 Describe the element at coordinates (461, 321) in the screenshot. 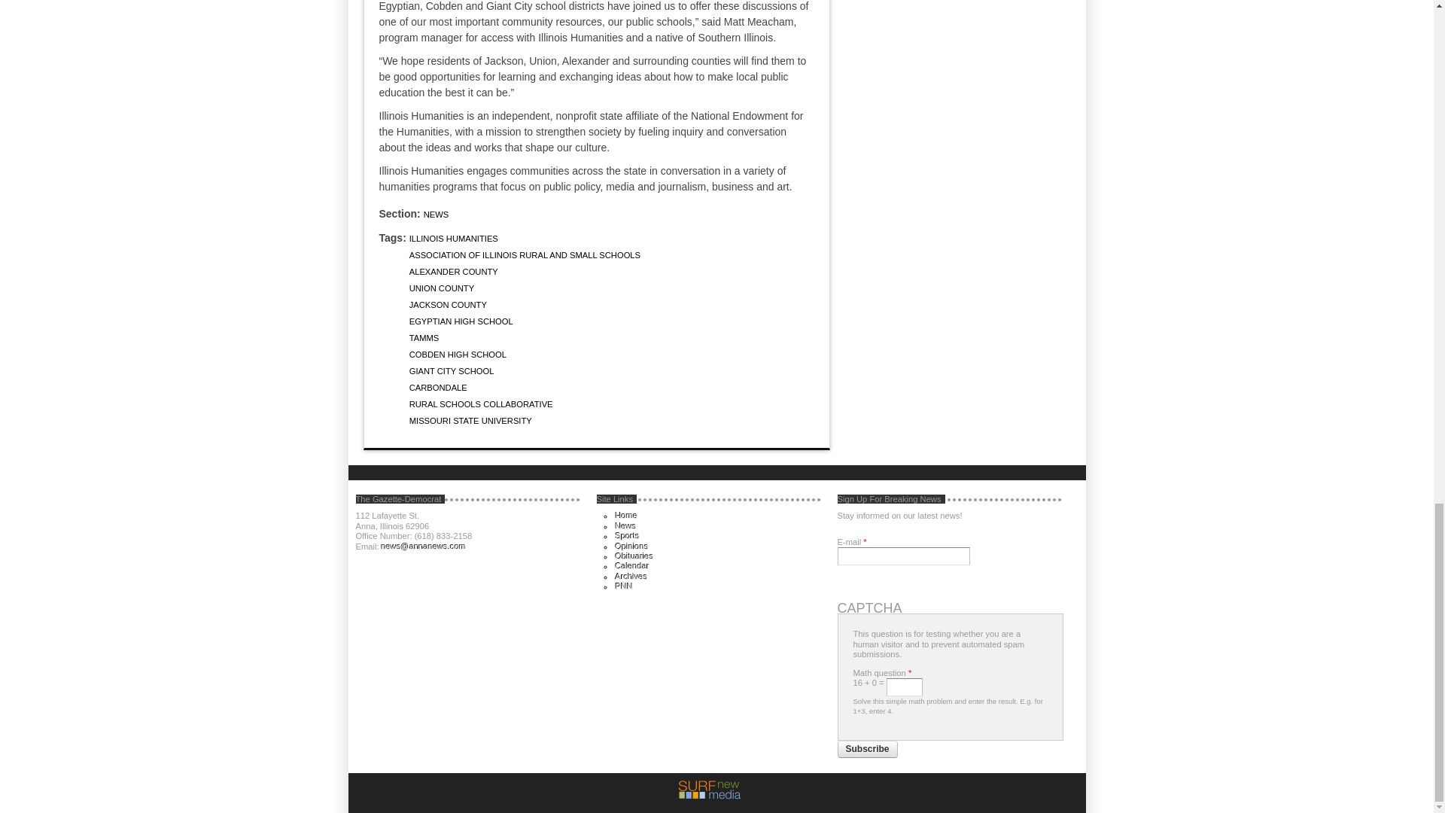

I see `EGYPTIAN HIGH SCHOOL` at that location.